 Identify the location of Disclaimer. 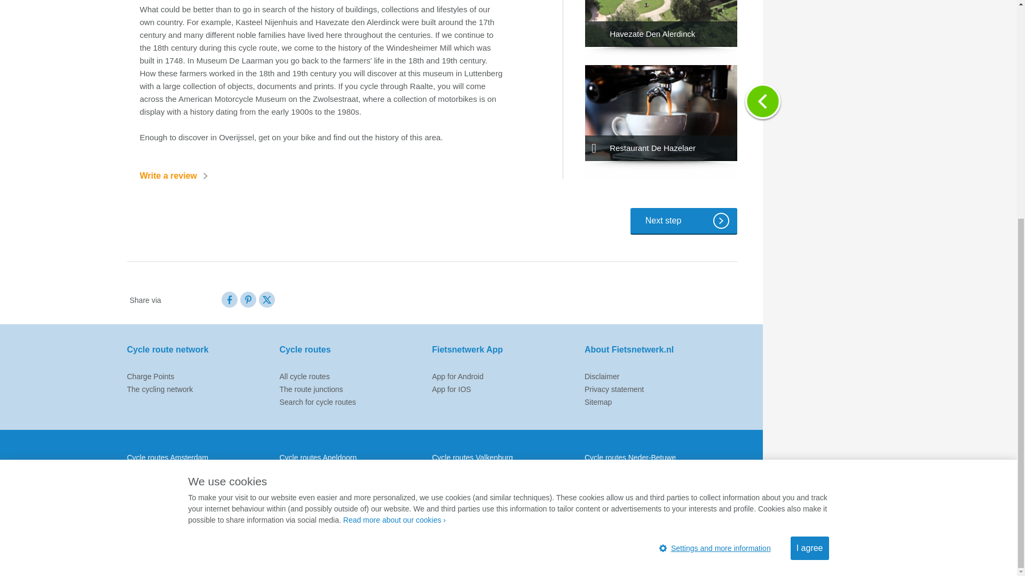
(601, 376).